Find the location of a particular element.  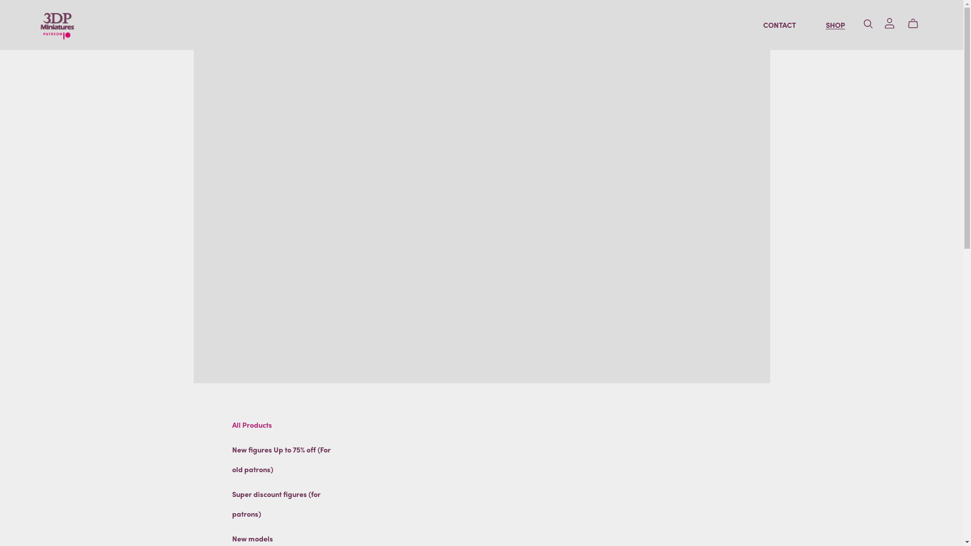

CONTACT is located at coordinates (780, 25).